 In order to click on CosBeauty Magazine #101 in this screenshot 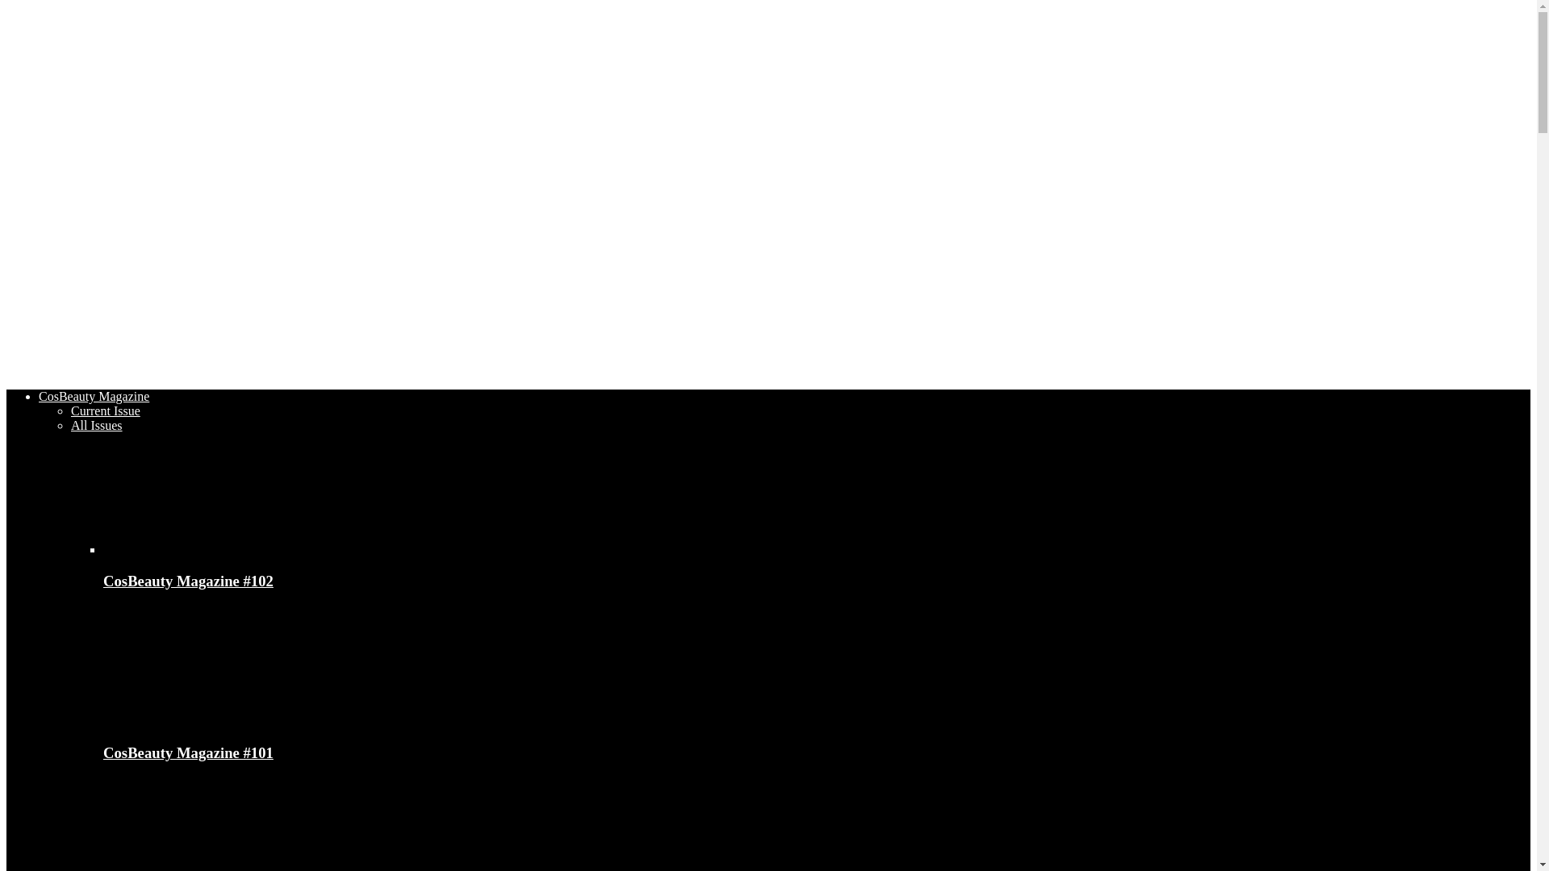, I will do `click(189, 753)`.